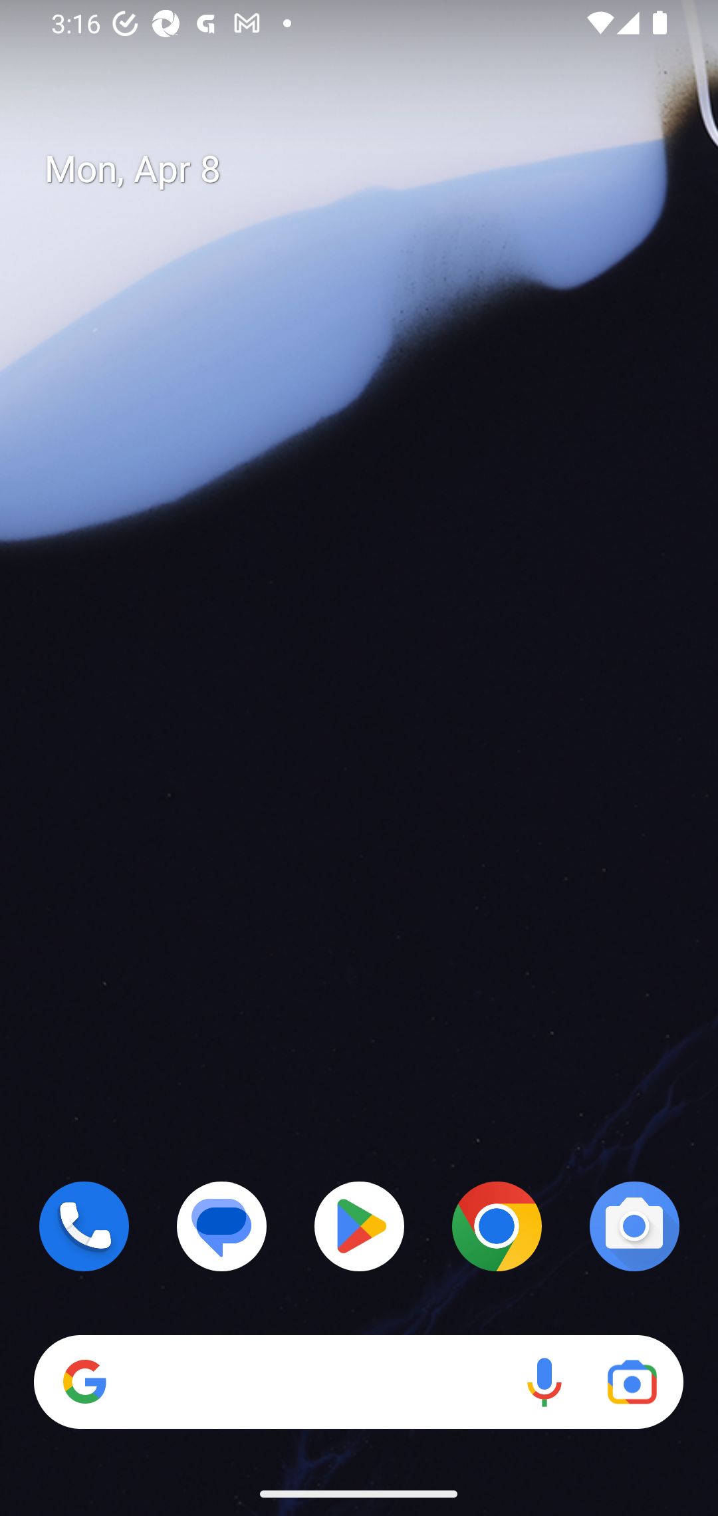 The height and width of the screenshot is (1516, 718). What do you see at coordinates (84, 1226) in the screenshot?
I see `Phone` at bounding box center [84, 1226].